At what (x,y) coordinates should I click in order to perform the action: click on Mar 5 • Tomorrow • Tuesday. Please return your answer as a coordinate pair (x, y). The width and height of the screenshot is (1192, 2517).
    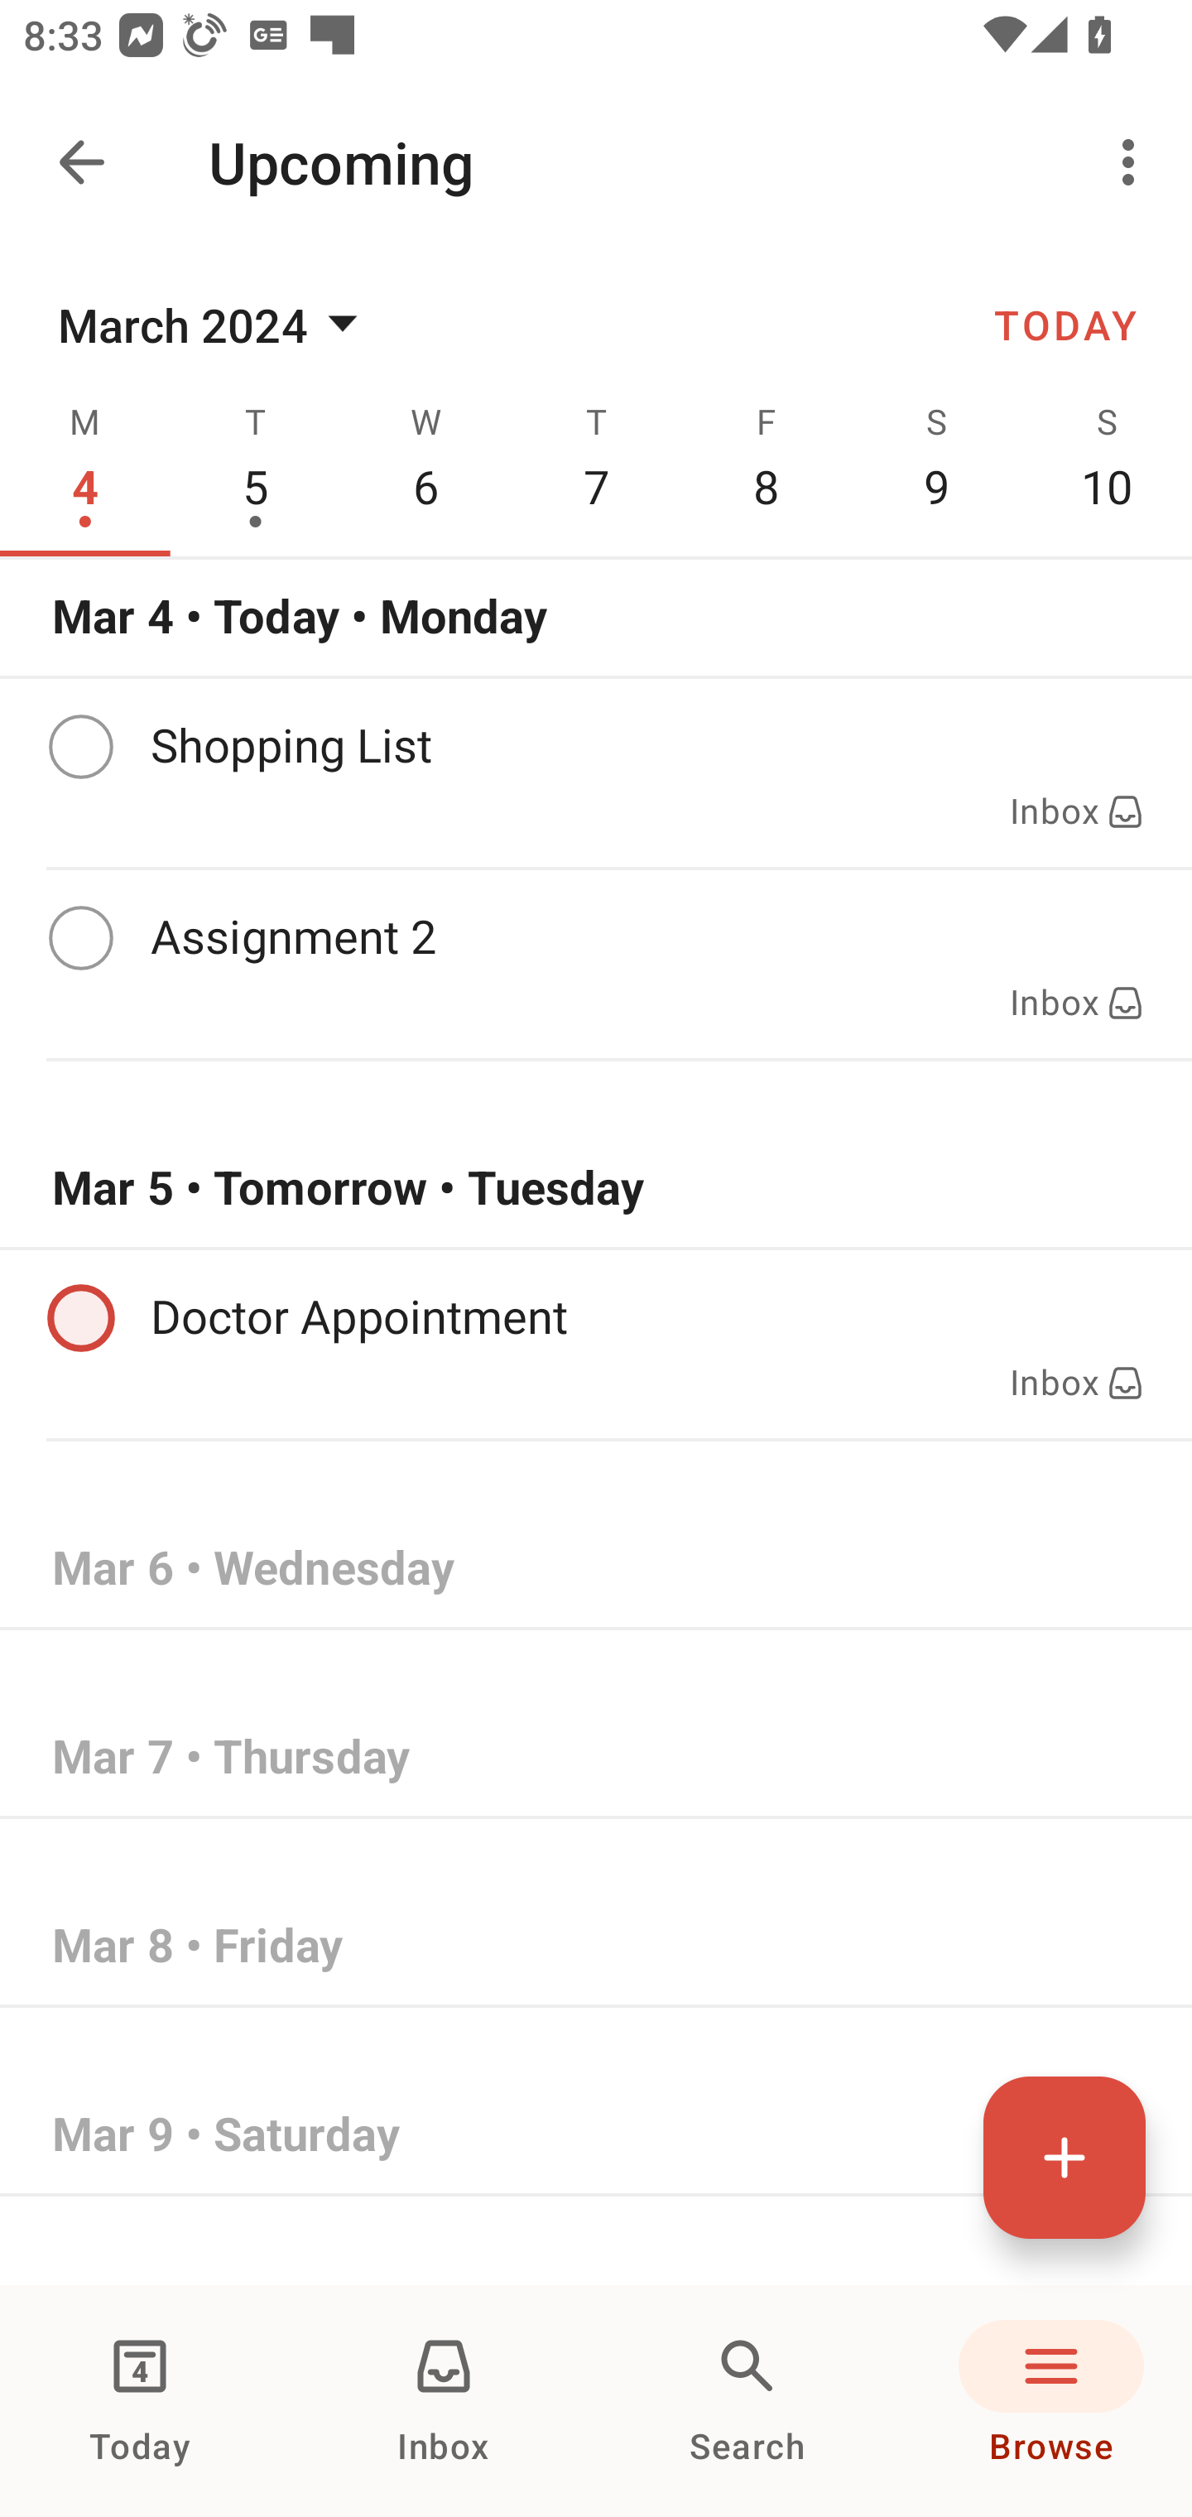
    Looking at the image, I should click on (596, 1187).